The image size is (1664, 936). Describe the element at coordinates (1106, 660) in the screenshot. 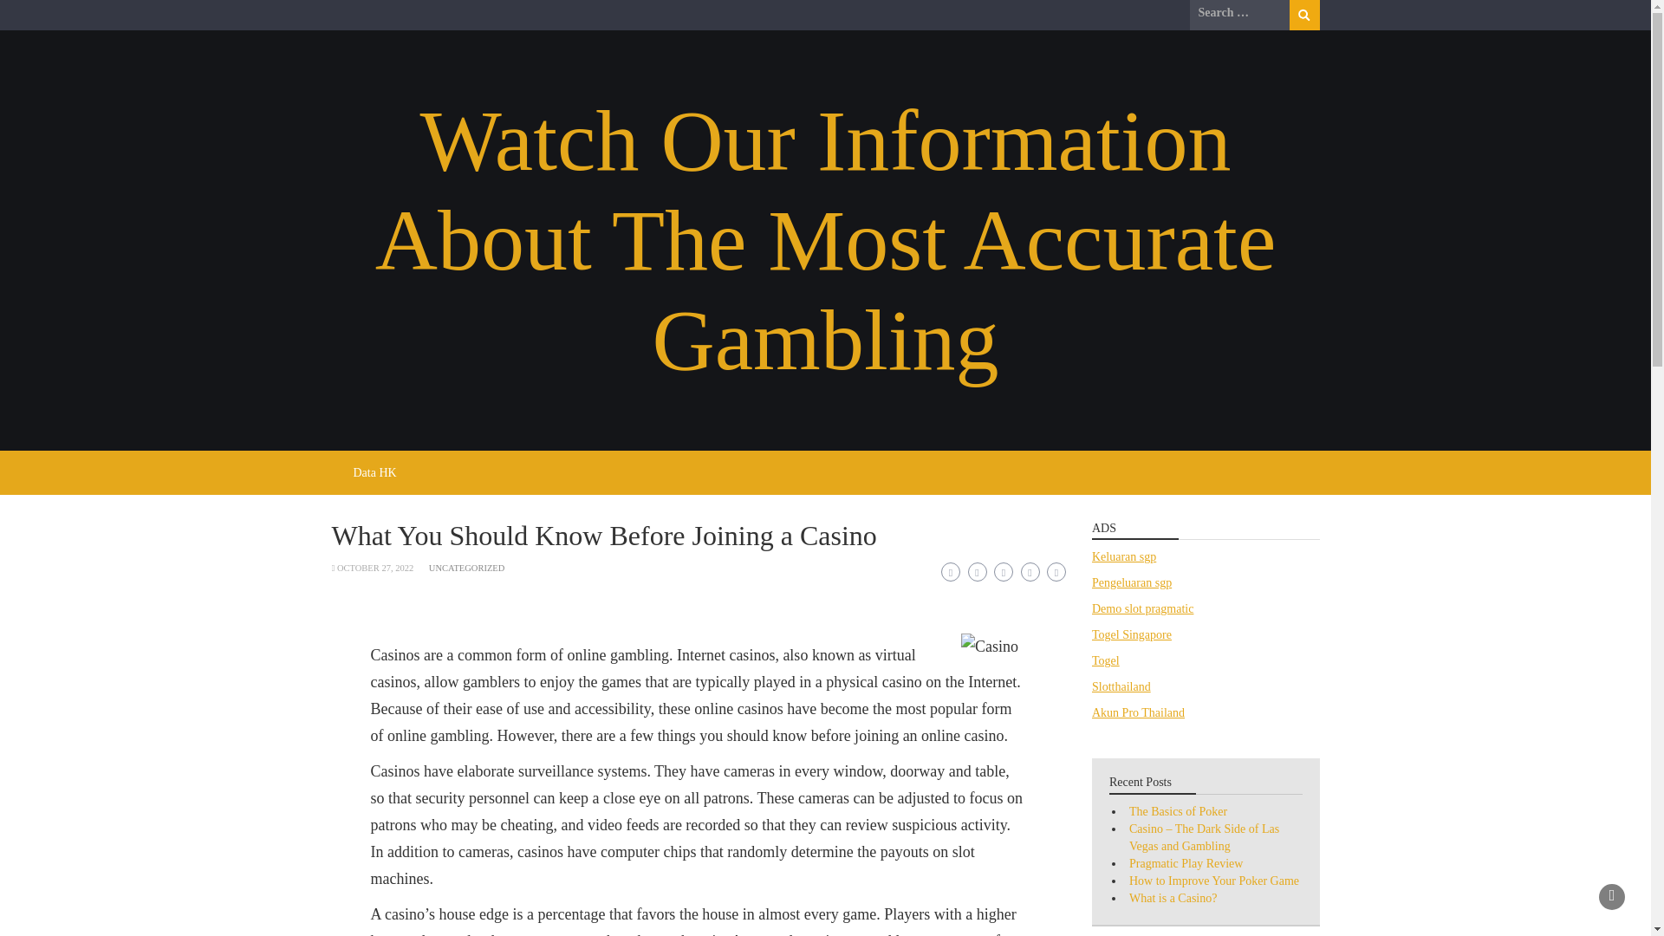

I see `Togel` at that location.